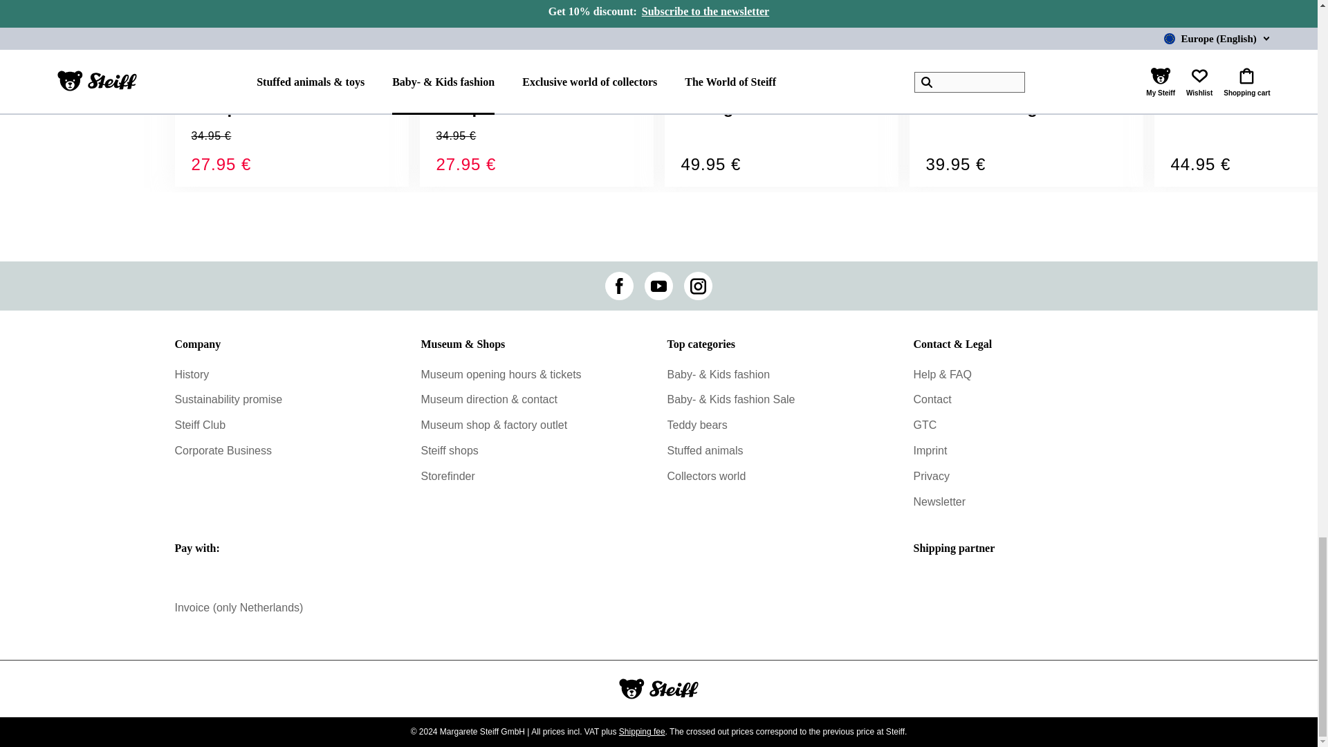 The width and height of the screenshot is (1328, 747). What do you see at coordinates (443, 83) in the screenshot?
I see `medium blue` at bounding box center [443, 83].